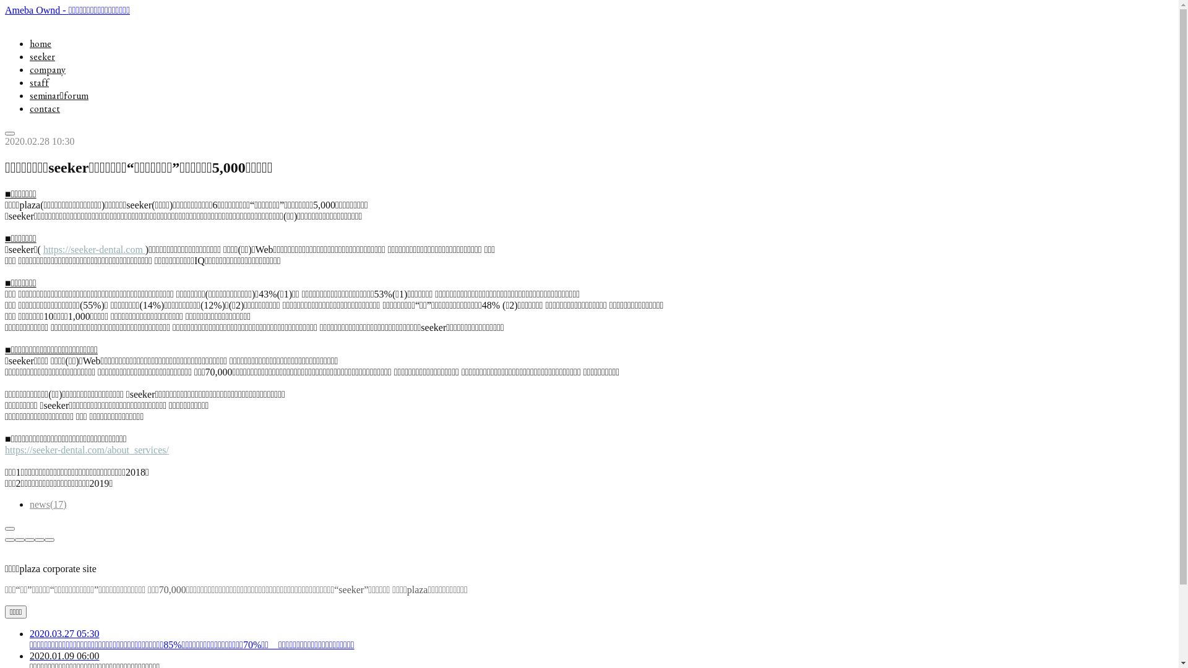  Describe the element at coordinates (48, 505) in the screenshot. I see `news(17)` at that location.